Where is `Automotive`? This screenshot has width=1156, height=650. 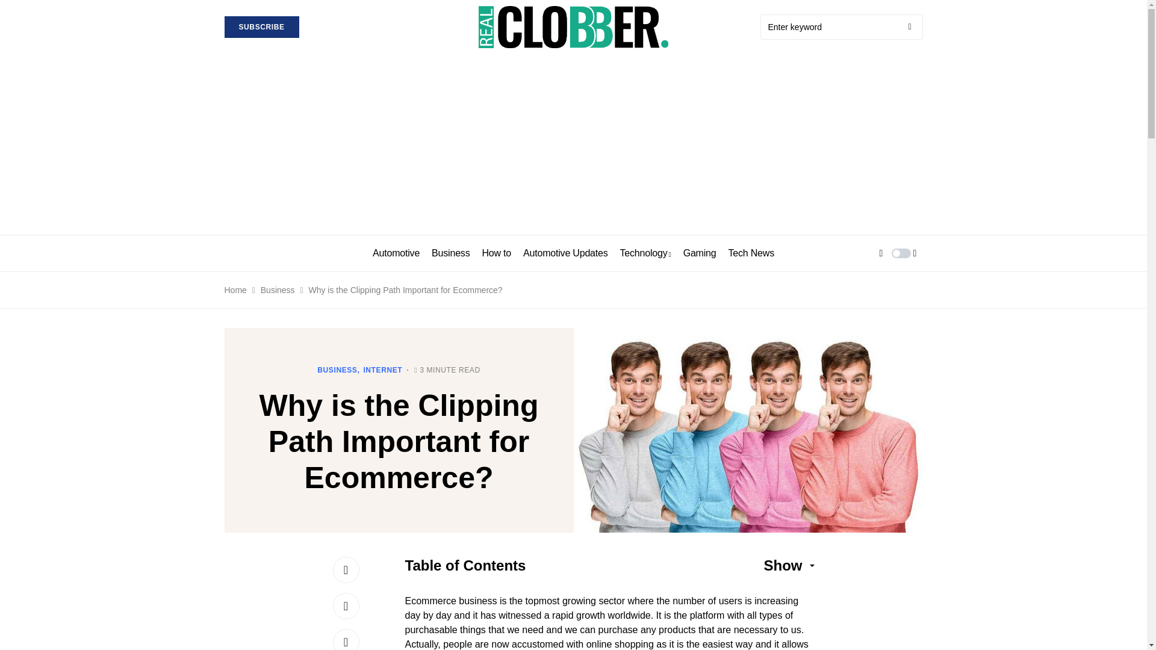 Automotive is located at coordinates (396, 253).